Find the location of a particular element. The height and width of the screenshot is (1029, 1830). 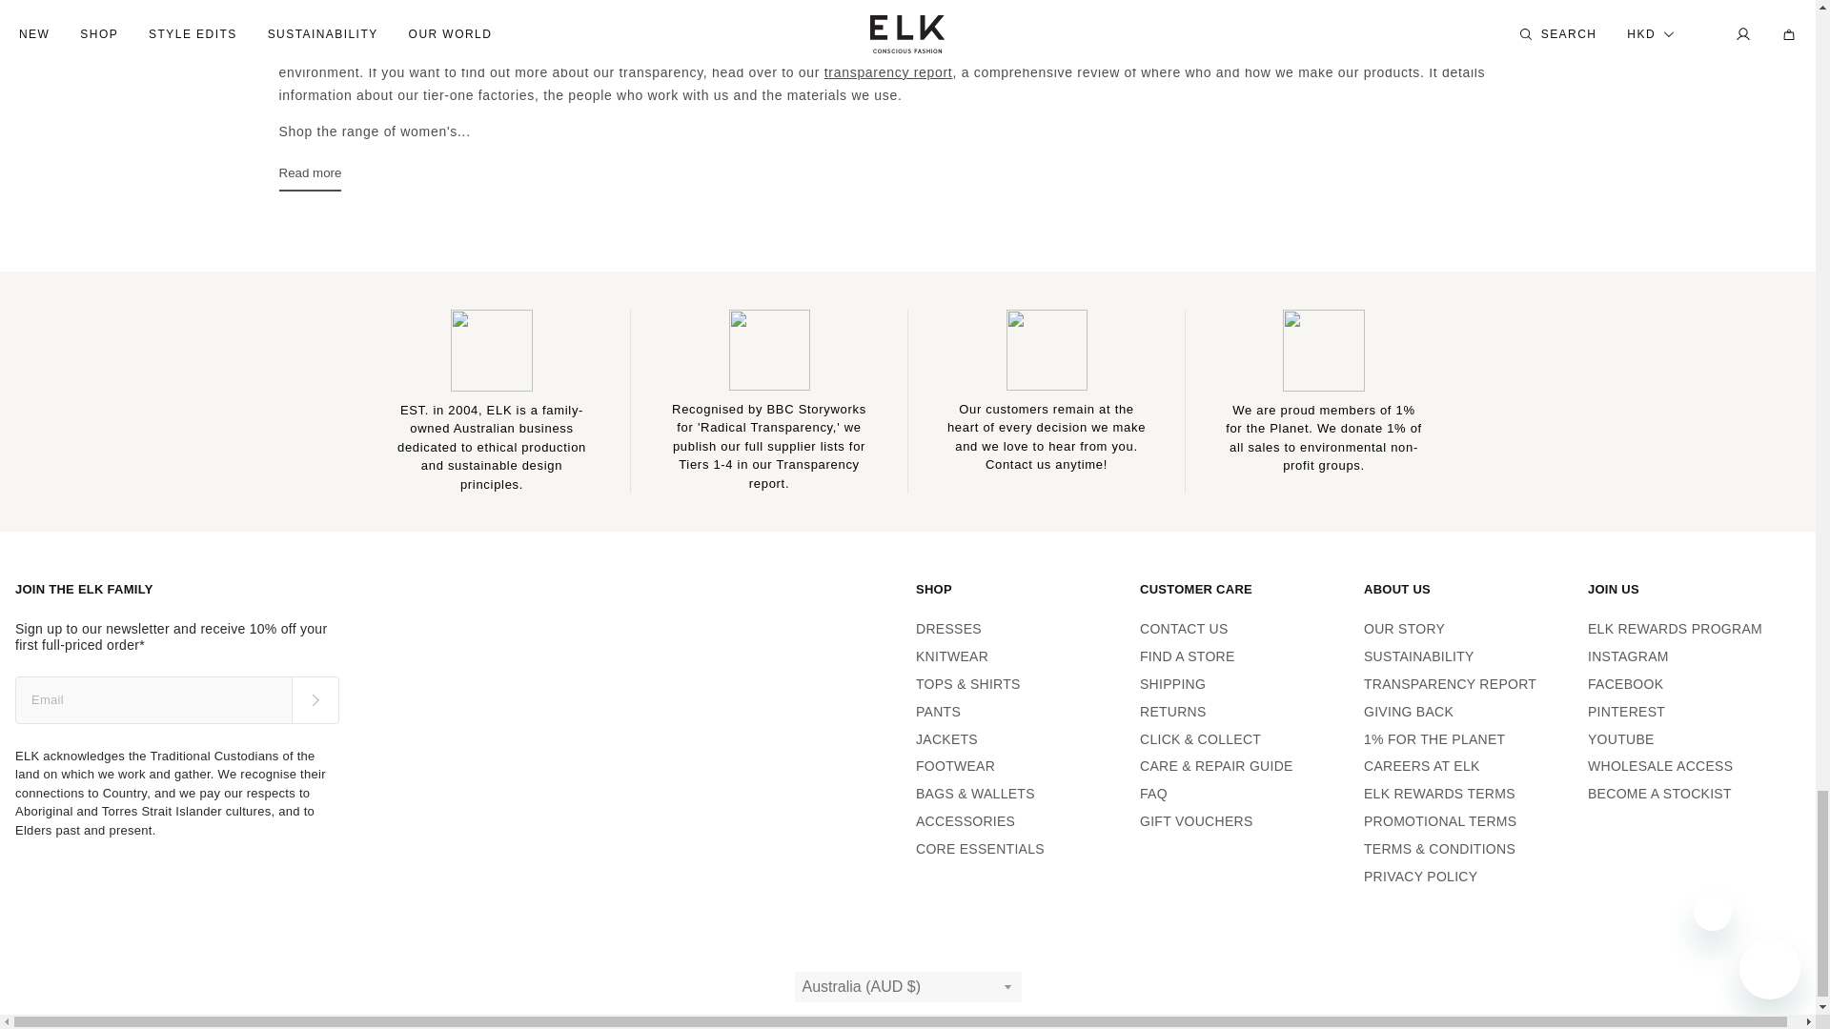

Women's Accessories is located at coordinates (1119, 50).